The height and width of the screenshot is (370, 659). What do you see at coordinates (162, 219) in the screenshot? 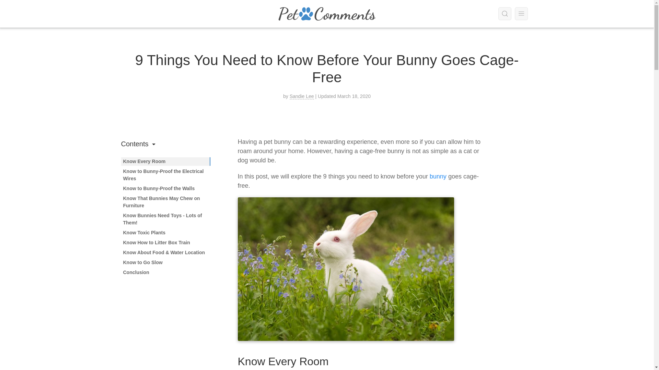
I see `Know Bunnies Need Toys - Lots of Them!` at bounding box center [162, 219].